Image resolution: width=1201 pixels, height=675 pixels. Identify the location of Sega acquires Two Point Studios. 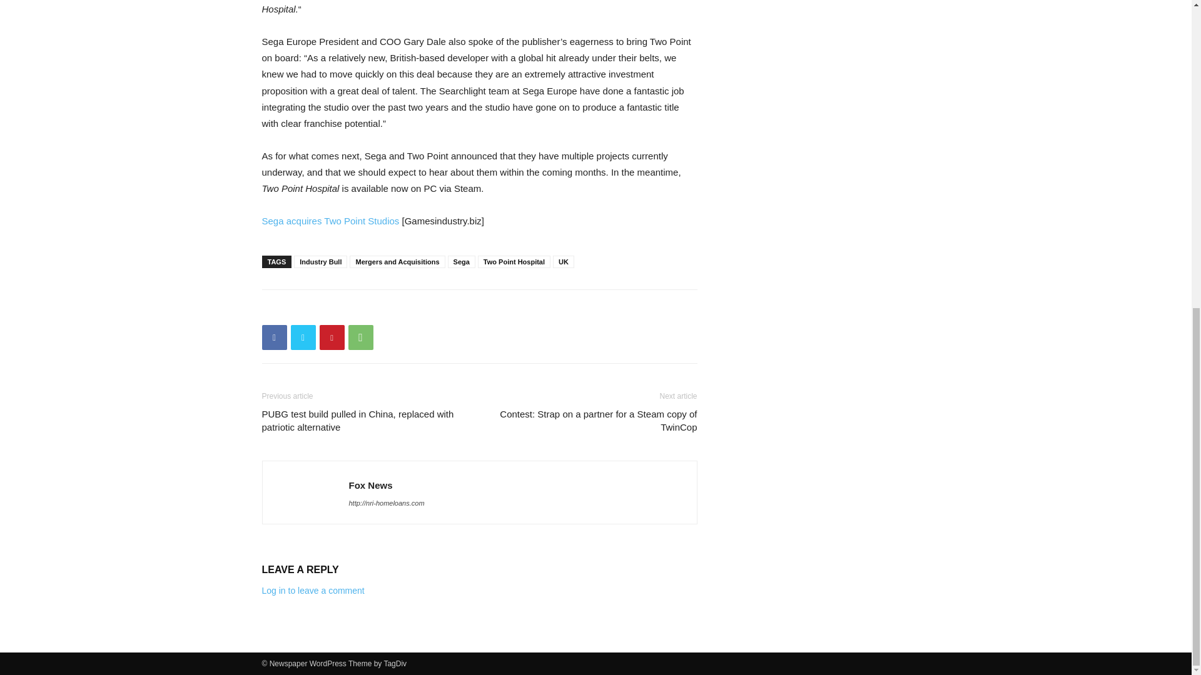
(330, 220).